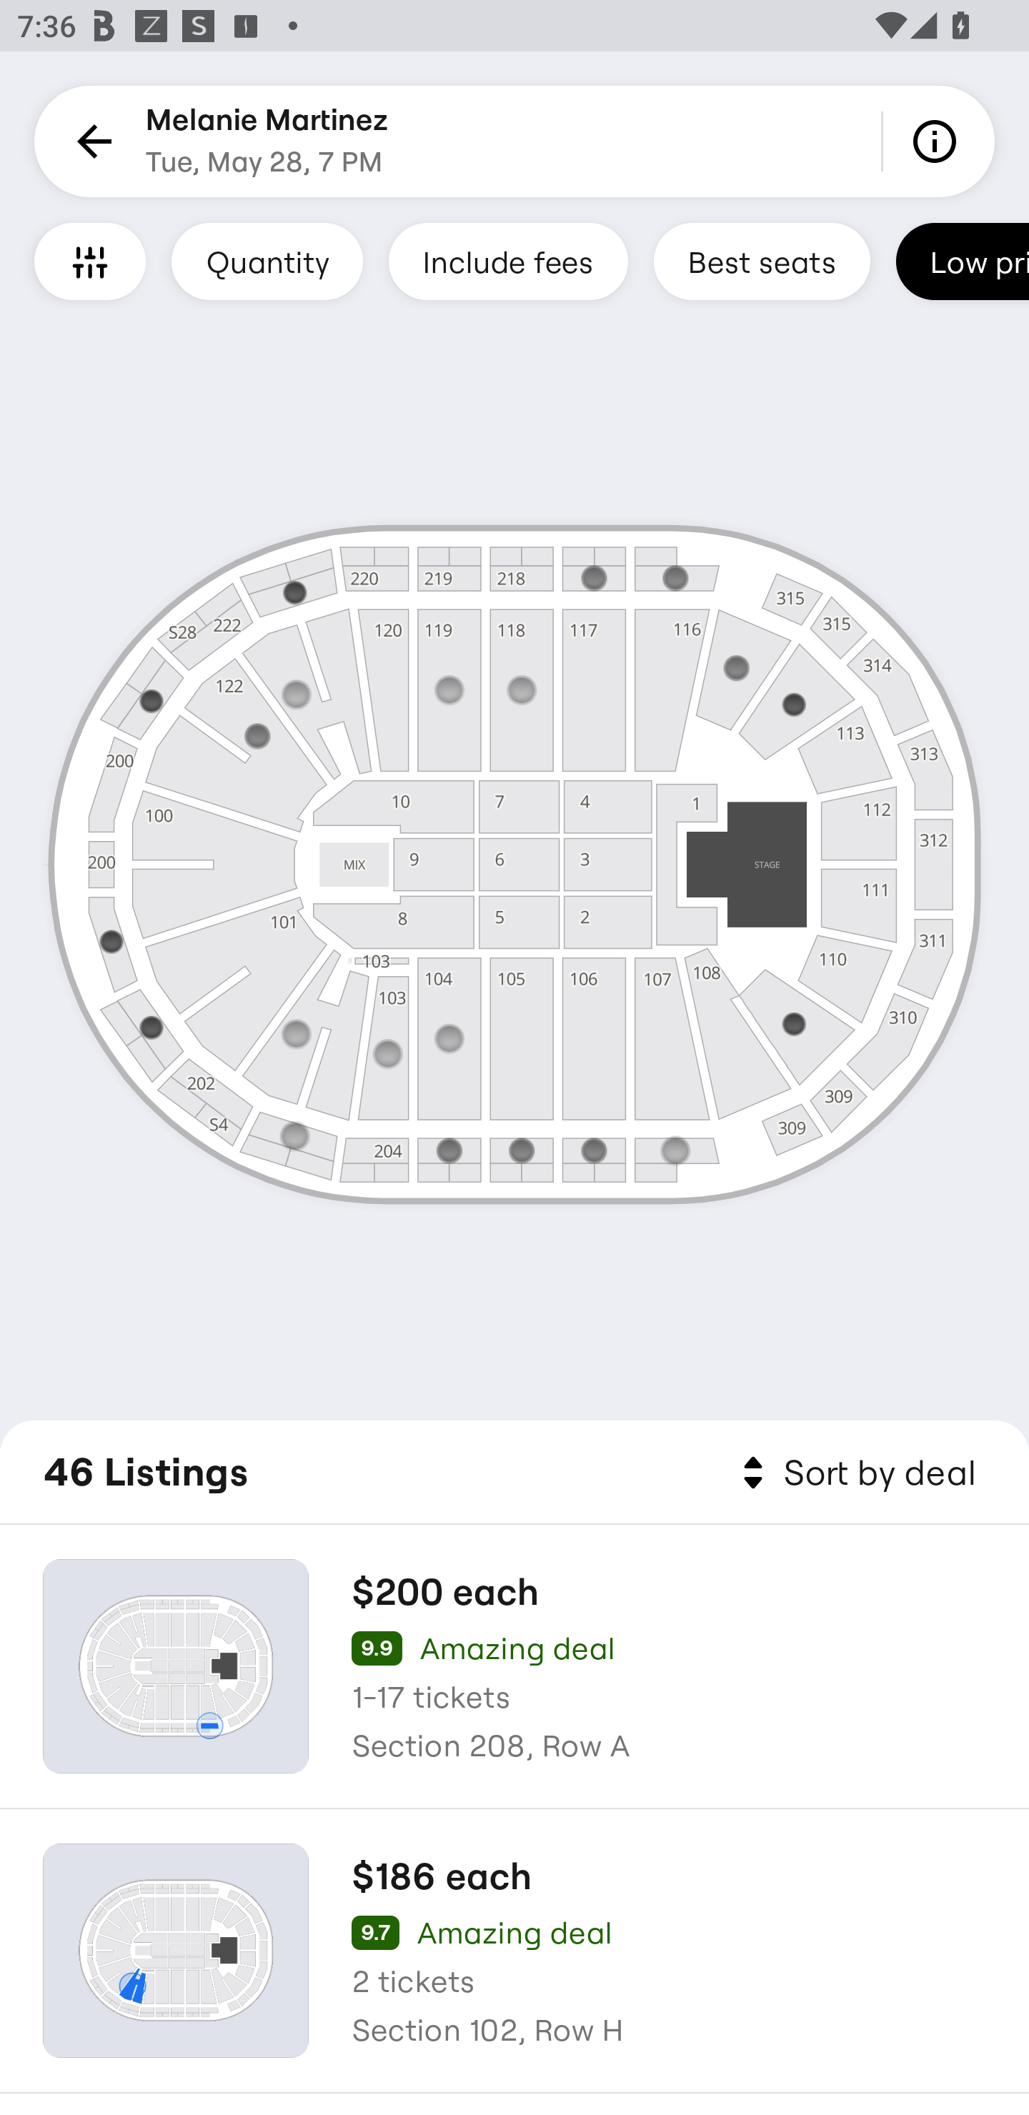  I want to click on Sort by deal, so click(855, 1473).